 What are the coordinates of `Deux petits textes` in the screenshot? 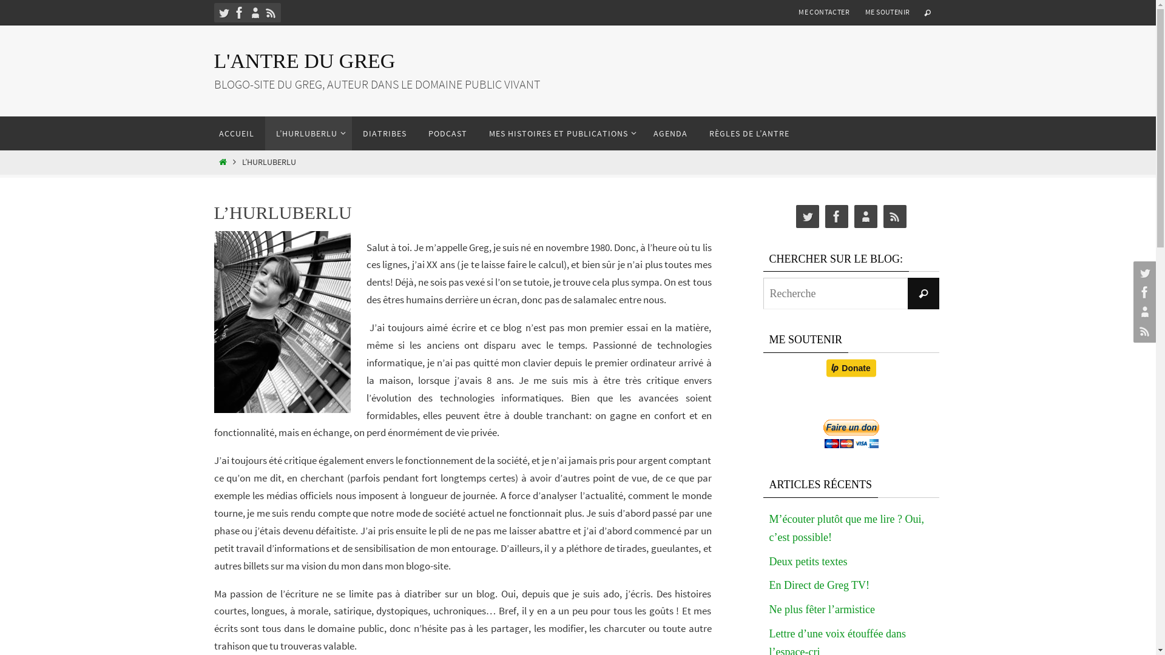 It's located at (808, 562).